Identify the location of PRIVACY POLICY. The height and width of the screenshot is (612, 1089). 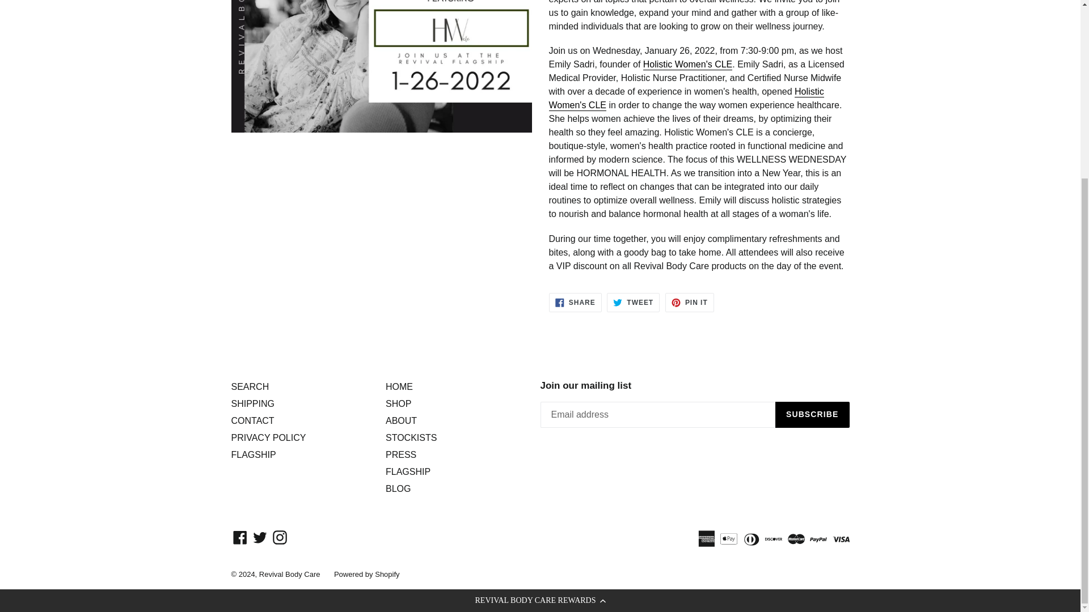
(633, 303).